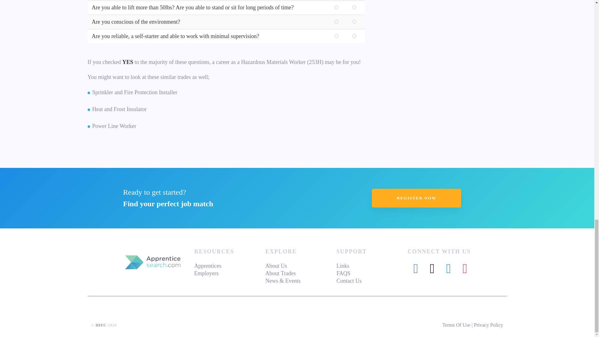 The height and width of the screenshot is (337, 599). Describe the element at coordinates (207, 266) in the screenshot. I see `Apprentices` at that location.